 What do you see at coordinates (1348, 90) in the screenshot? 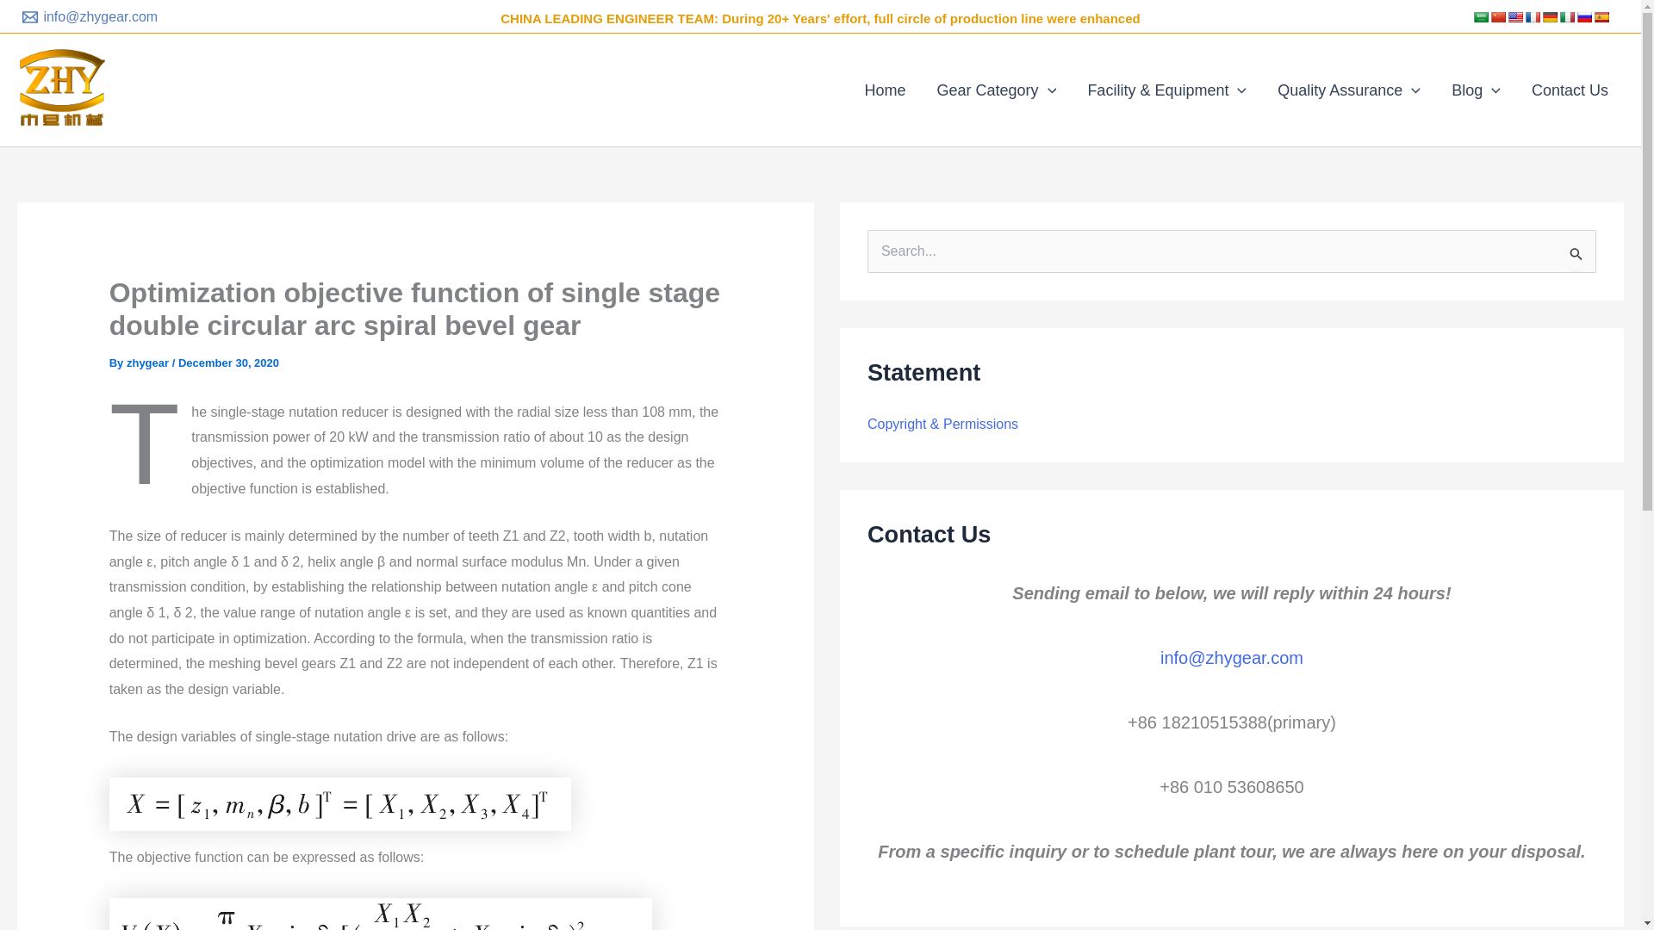
I see `Quality Assurance` at bounding box center [1348, 90].